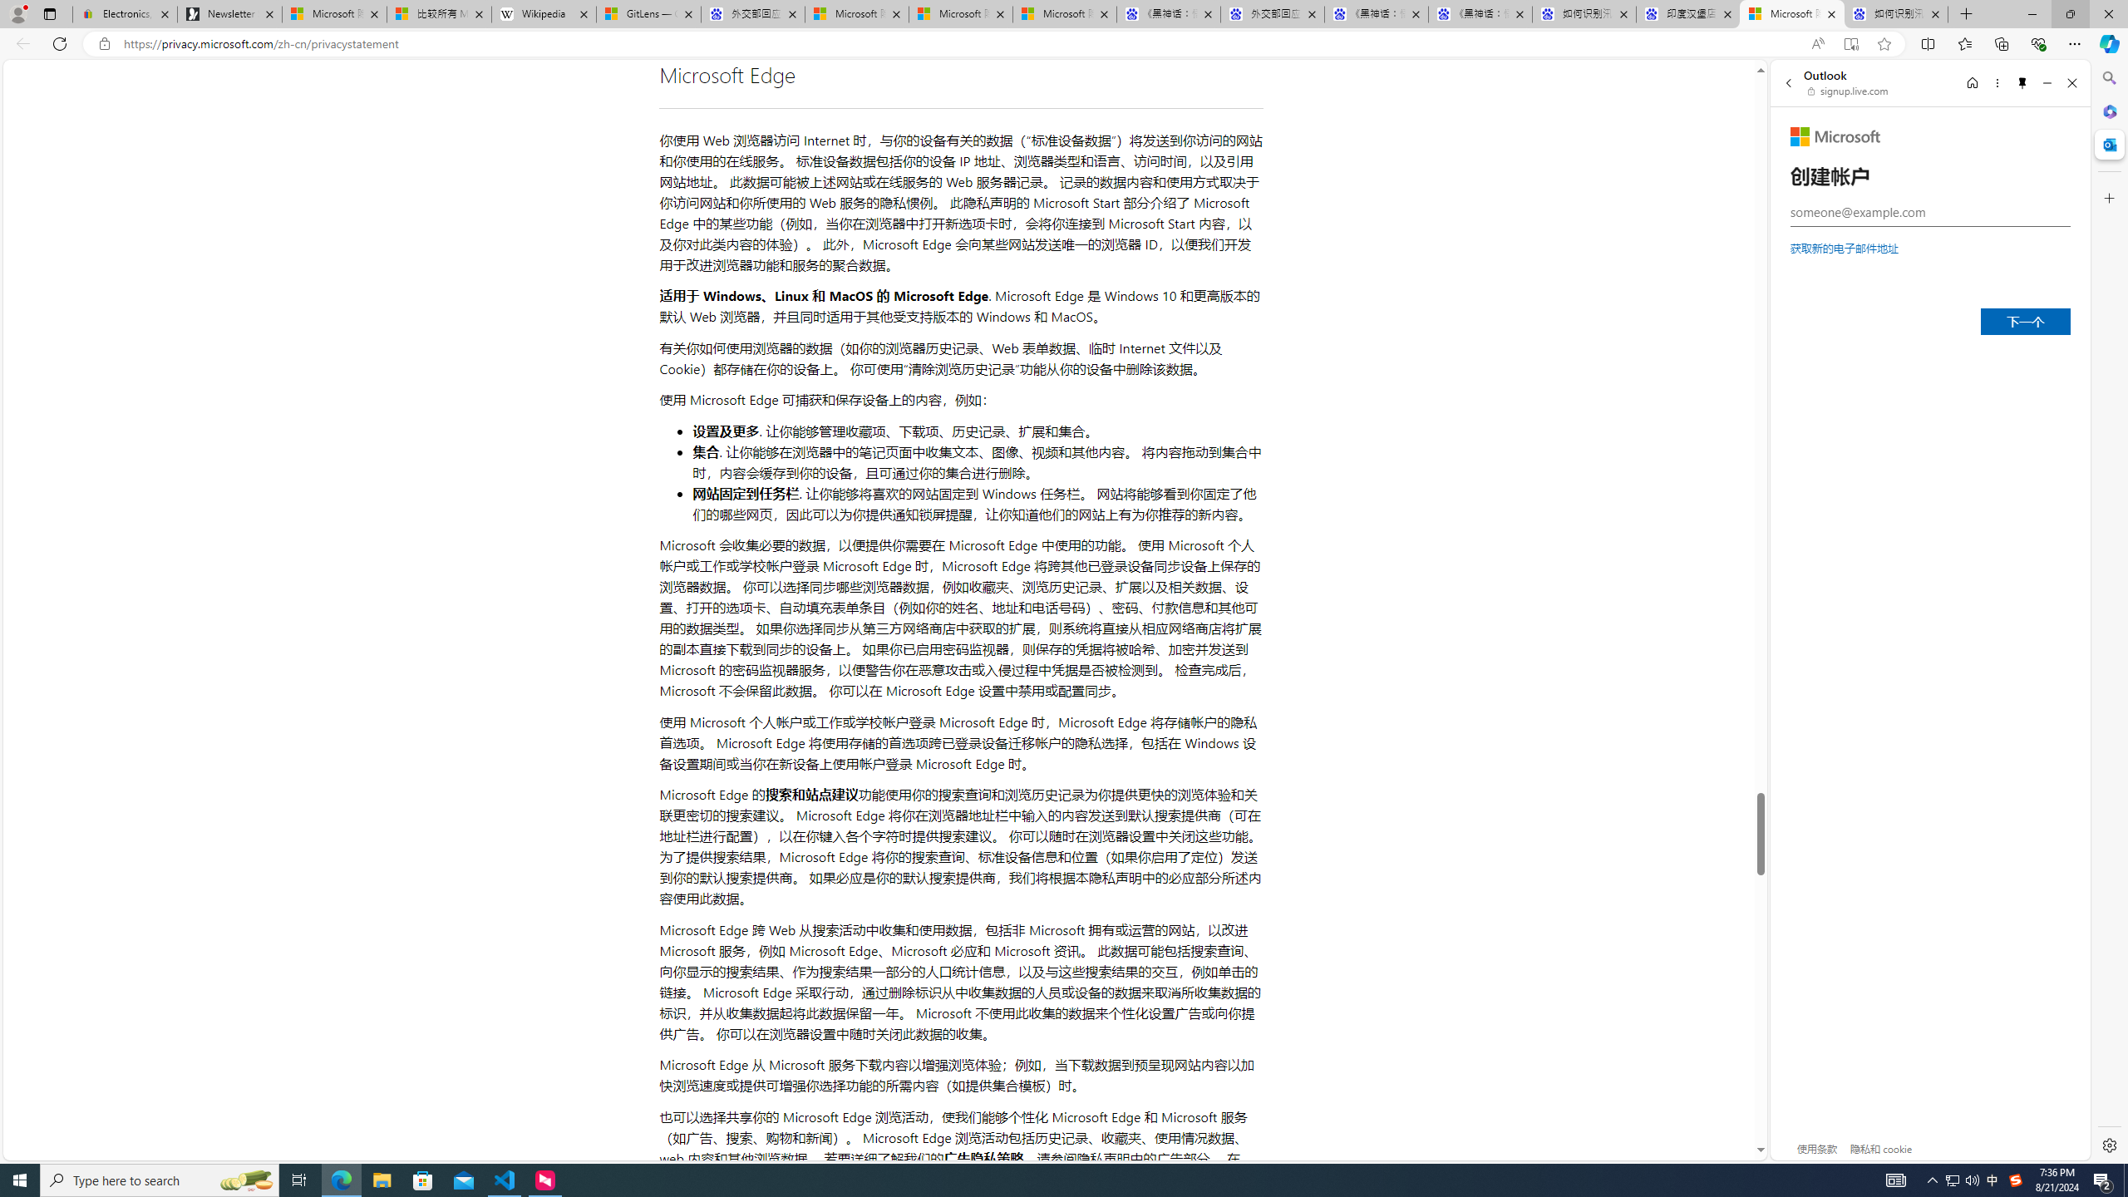  I want to click on New Tab, so click(1967, 14).